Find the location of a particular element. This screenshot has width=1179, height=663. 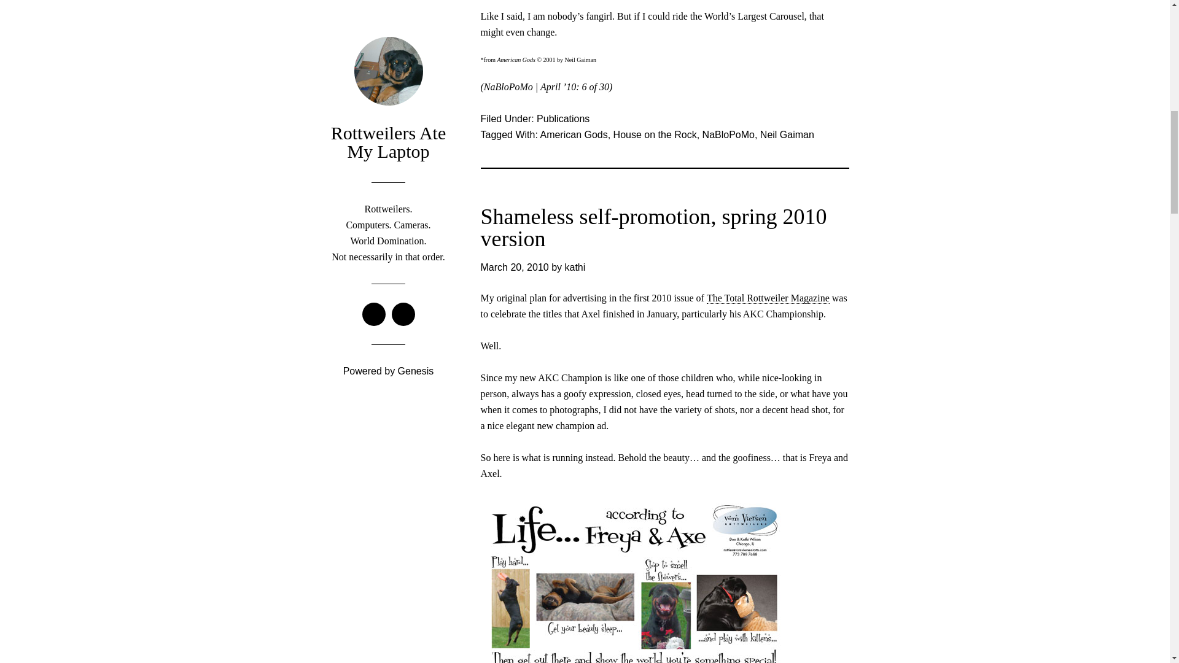

Shameless self-promotion, spring 2010 version is located at coordinates (653, 227).